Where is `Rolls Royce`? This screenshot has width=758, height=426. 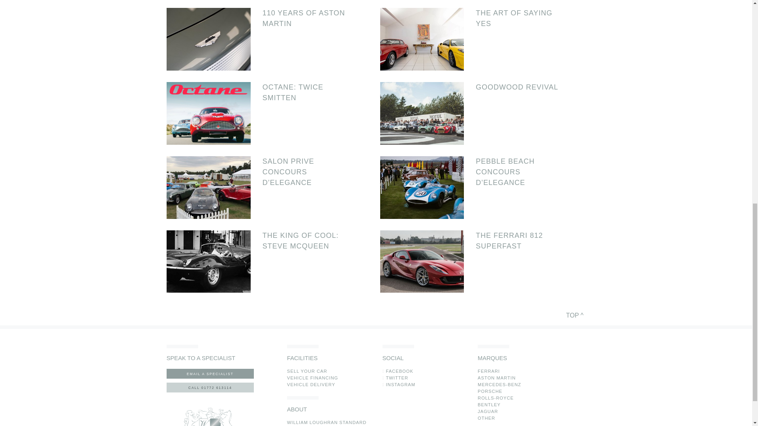 Rolls Royce is located at coordinates (495, 398).